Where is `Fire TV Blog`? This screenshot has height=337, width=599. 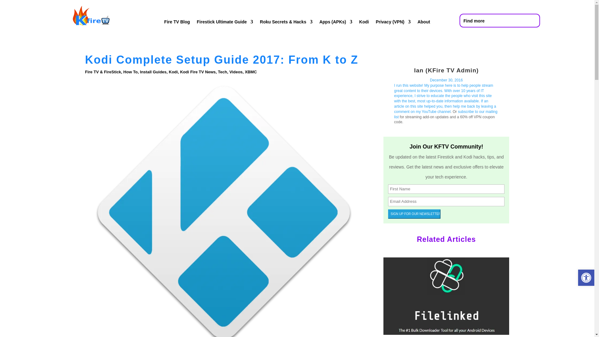 Fire TV Blog is located at coordinates (177, 23).